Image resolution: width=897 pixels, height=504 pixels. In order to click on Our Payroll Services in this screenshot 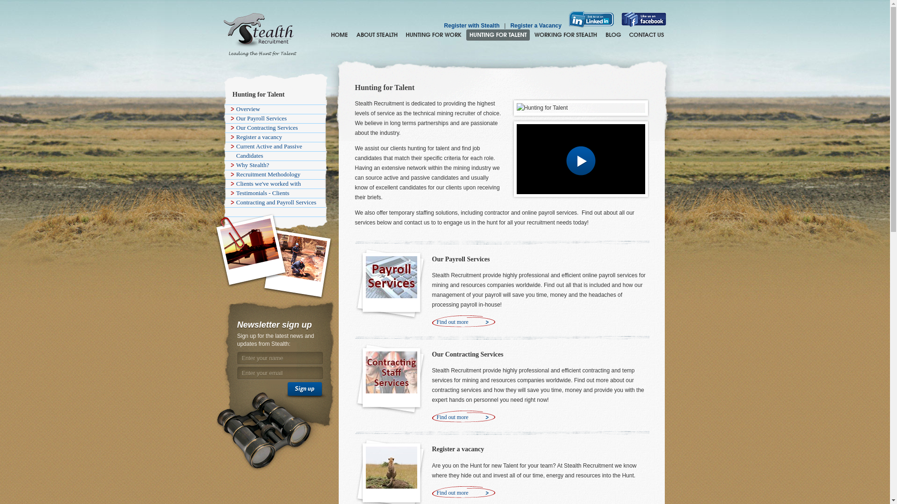, I will do `click(273, 119)`.